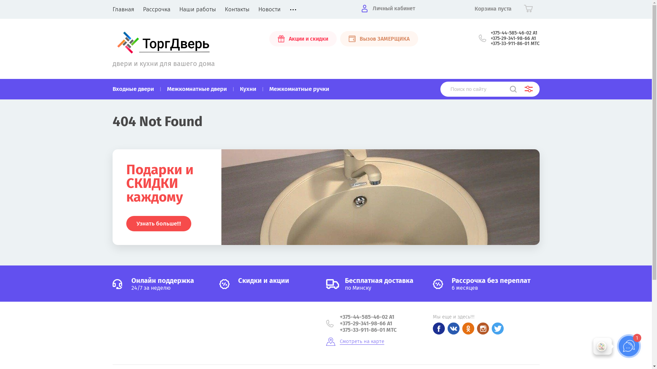 Image resolution: width=657 pixels, height=369 pixels. What do you see at coordinates (578, 348) in the screenshot?
I see `amoCRM Live Chat` at bounding box center [578, 348].